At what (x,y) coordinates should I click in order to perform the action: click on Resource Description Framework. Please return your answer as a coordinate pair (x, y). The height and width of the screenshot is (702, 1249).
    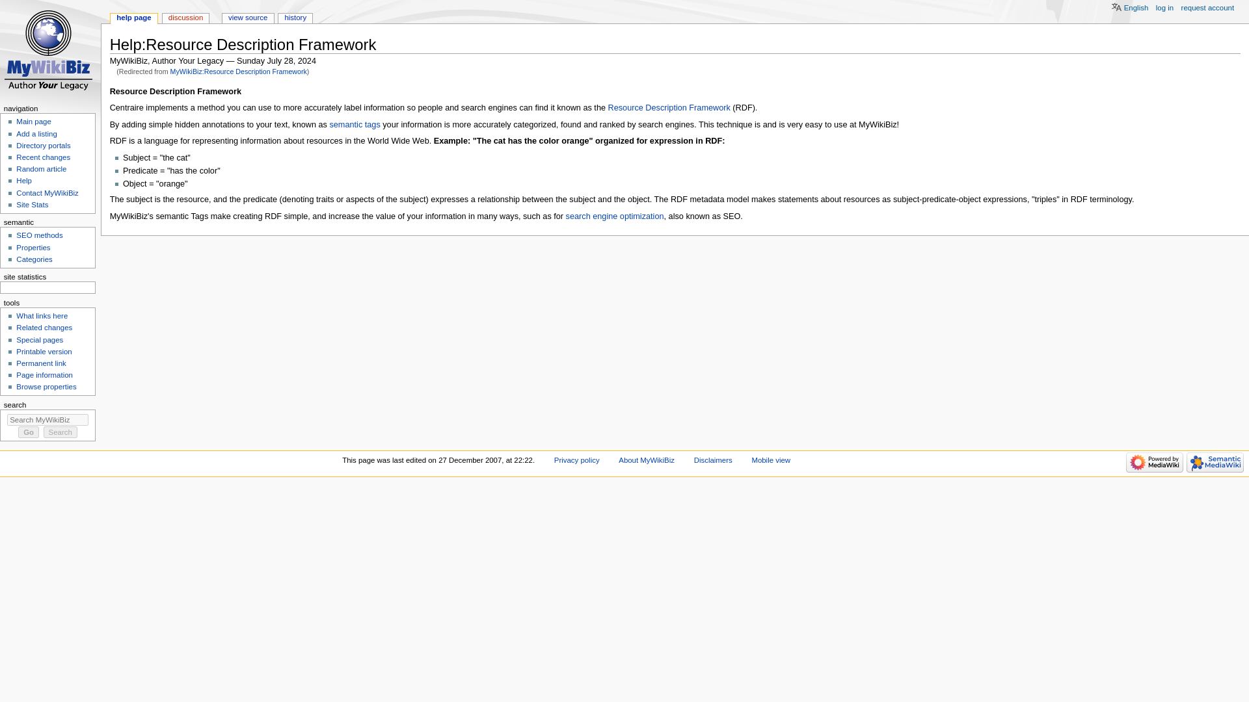
    Looking at the image, I should click on (669, 107).